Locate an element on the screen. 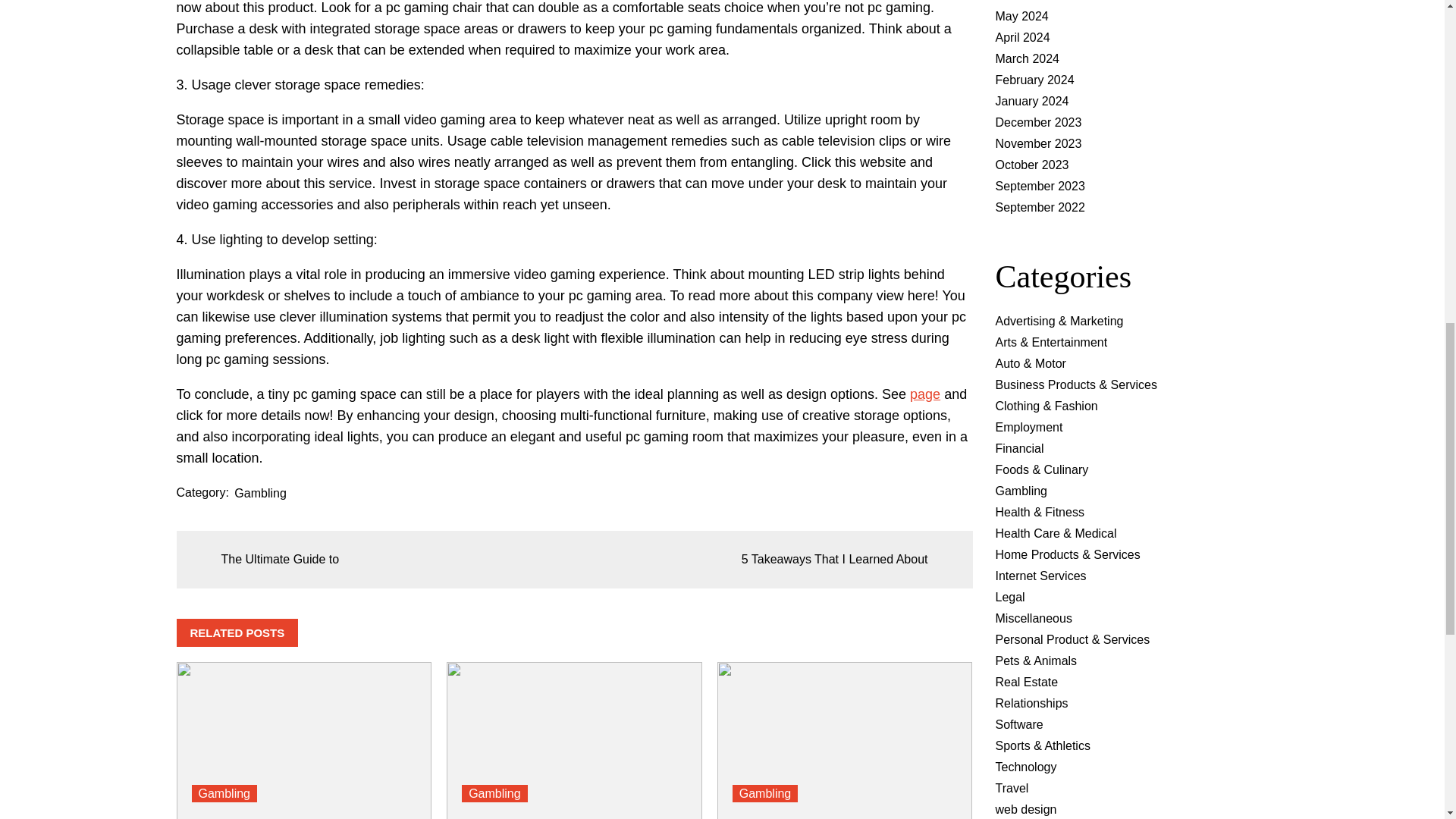 The width and height of the screenshot is (1456, 819). October 2023 is located at coordinates (1031, 165).